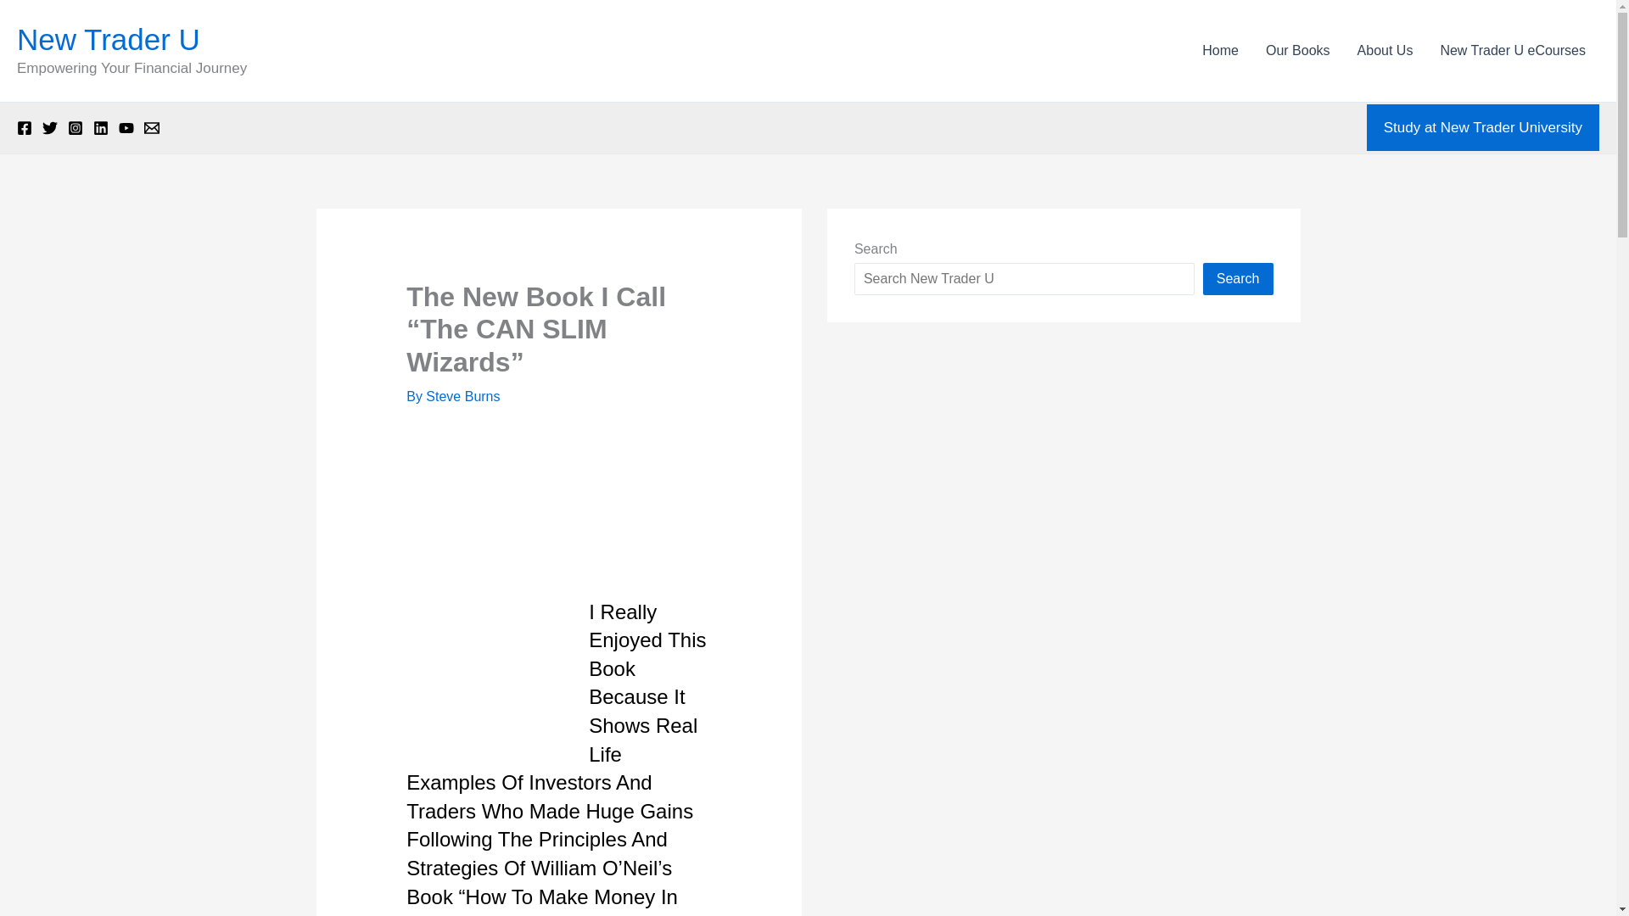 Image resolution: width=1629 pixels, height=916 pixels. Describe the element at coordinates (1220, 51) in the screenshot. I see `Home` at that location.